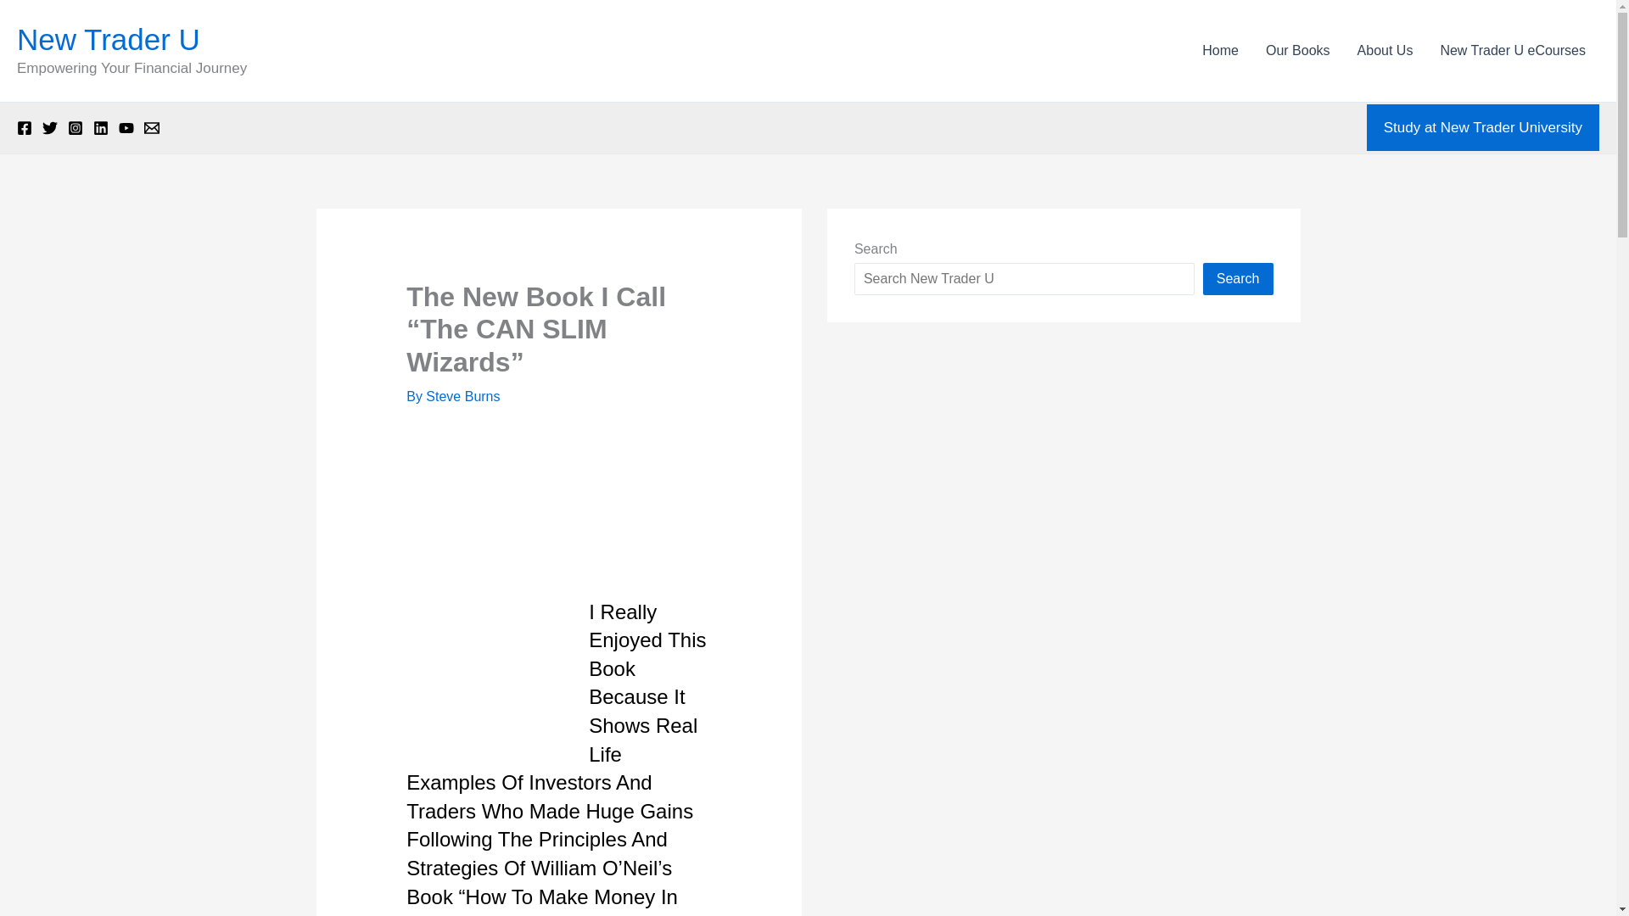 Image resolution: width=1629 pixels, height=916 pixels. Describe the element at coordinates (1220, 51) in the screenshot. I see `Home` at that location.